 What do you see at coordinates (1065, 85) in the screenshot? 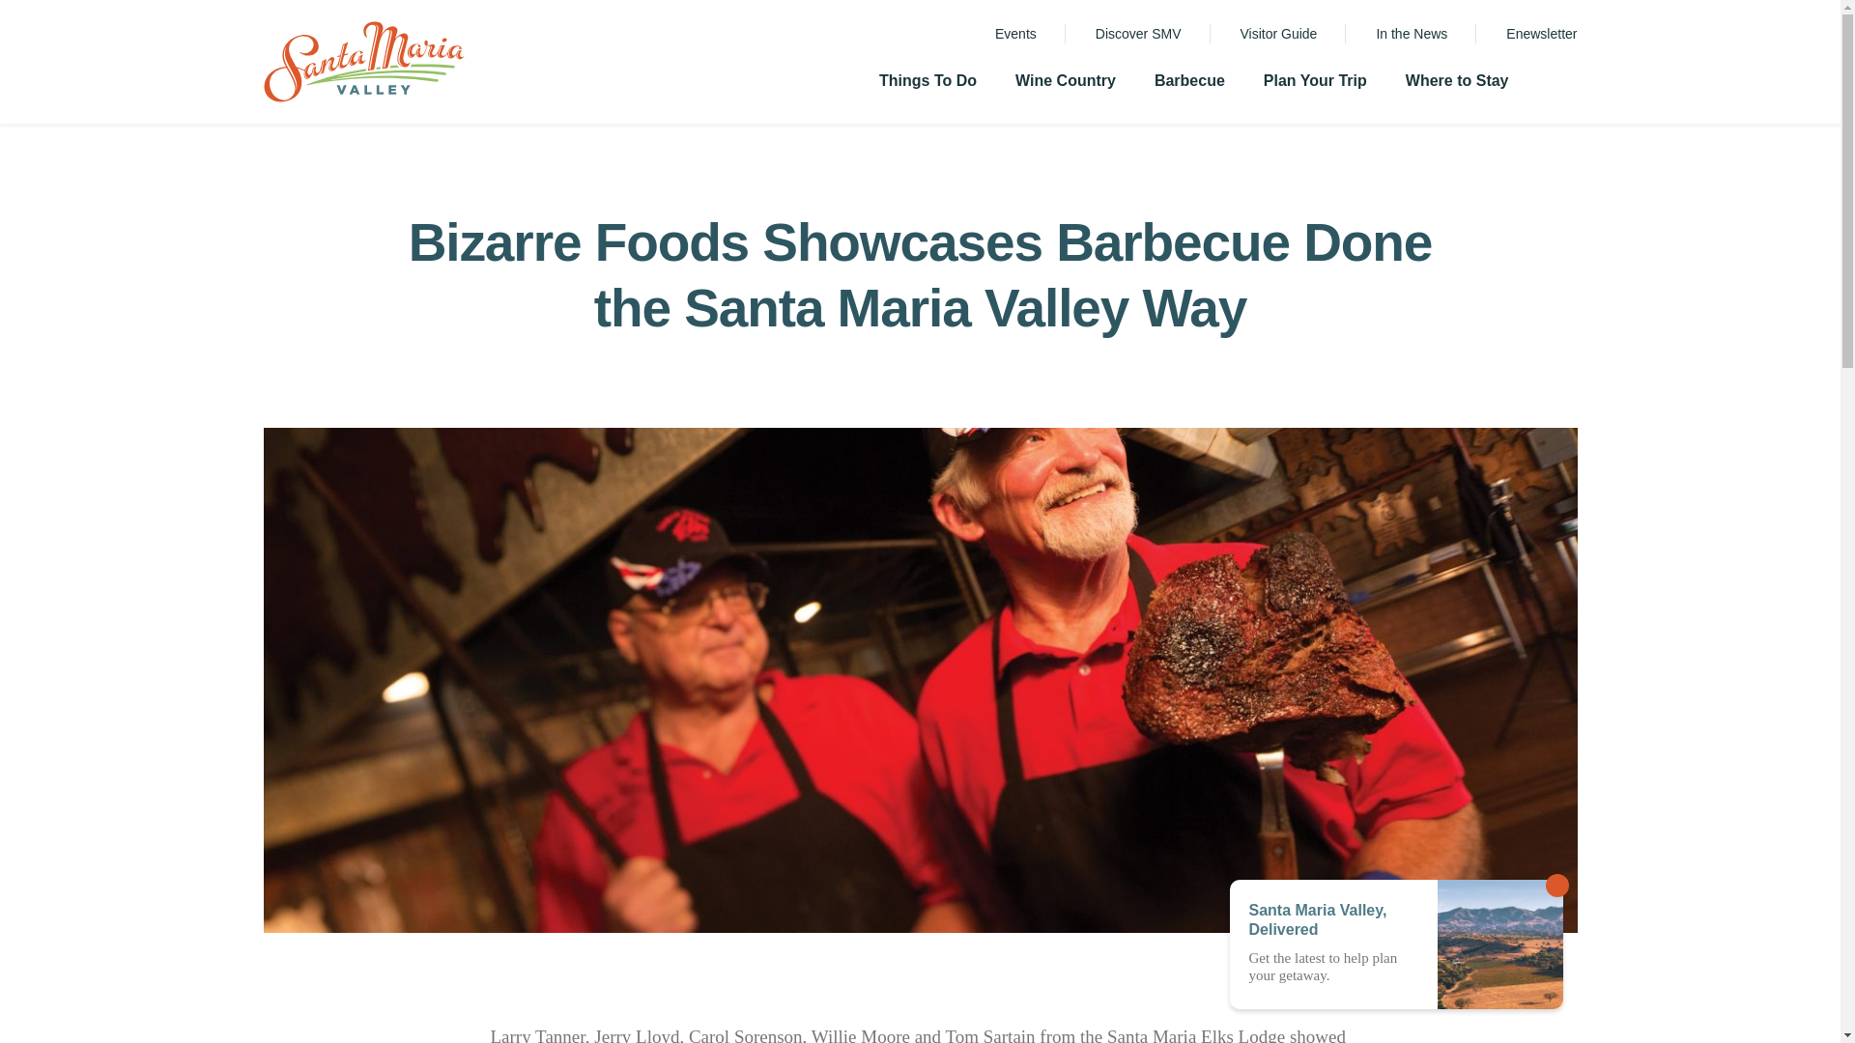
I see `Wine Country` at bounding box center [1065, 85].